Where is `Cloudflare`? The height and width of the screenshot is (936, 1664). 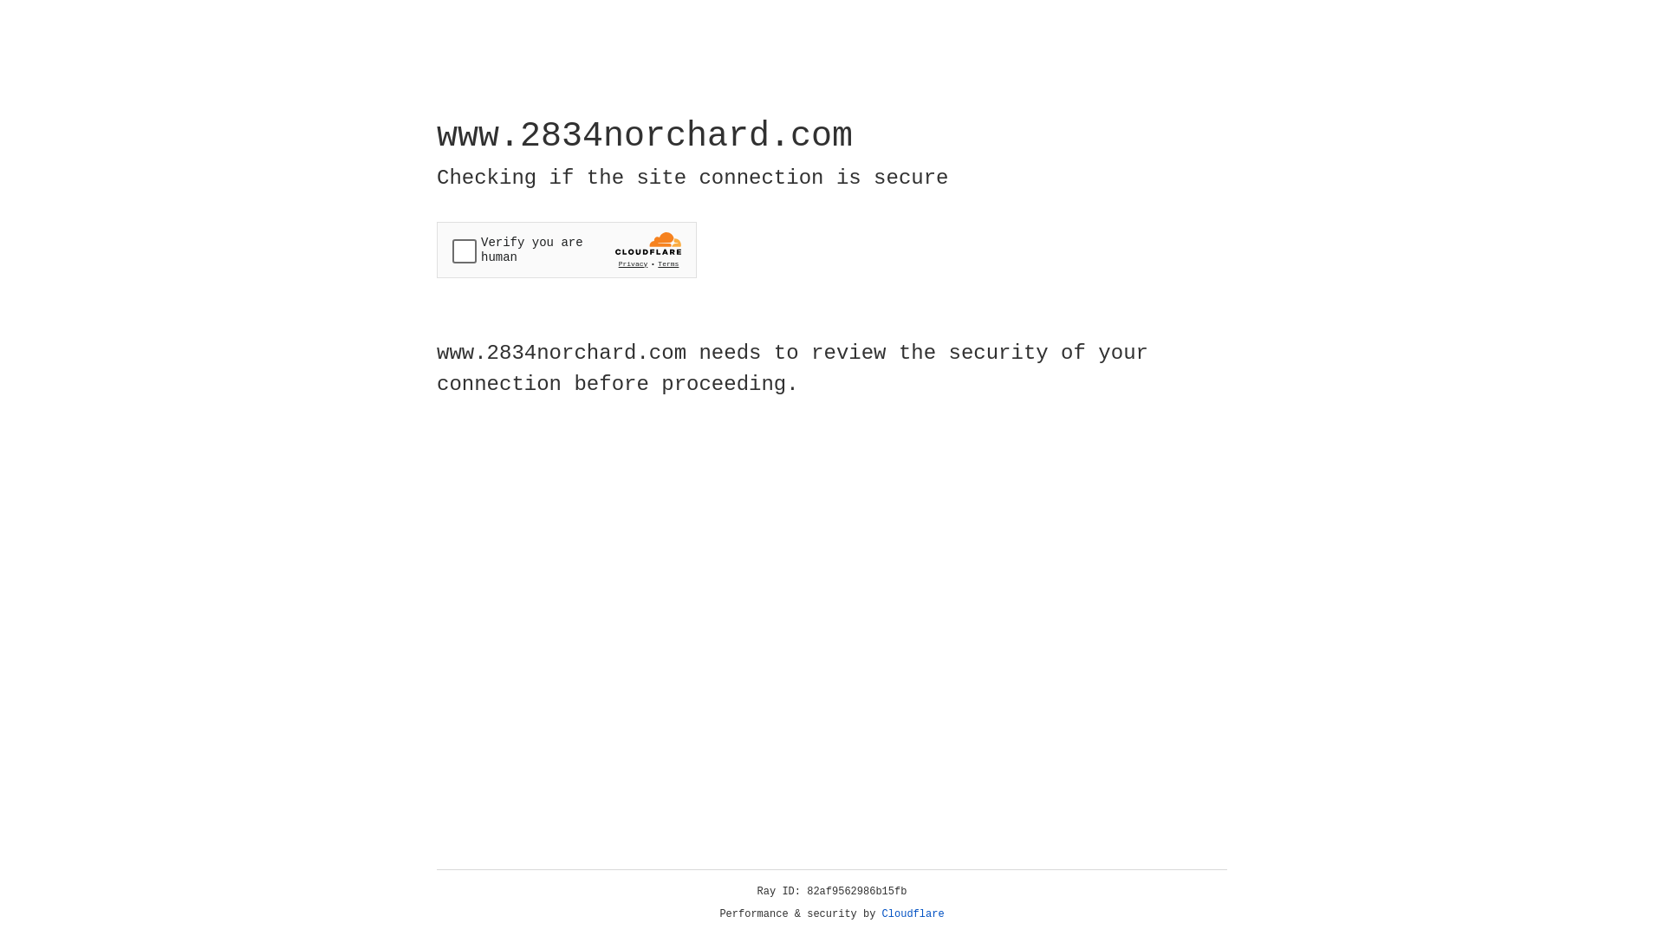 Cloudflare is located at coordinates (913, 914).